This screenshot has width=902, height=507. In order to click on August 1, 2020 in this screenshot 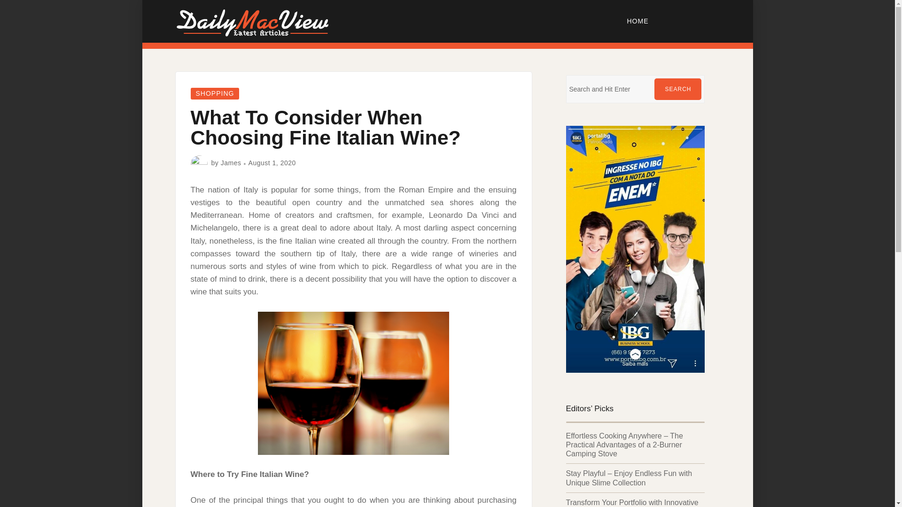, I will do `click(272, 163)`.